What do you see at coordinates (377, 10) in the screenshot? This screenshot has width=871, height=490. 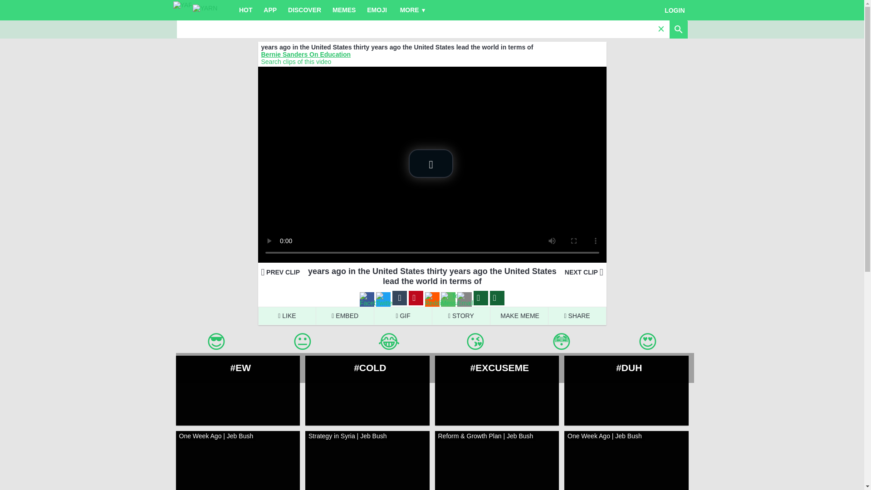 I see `EMOJI` at bounding box center [377, 10].